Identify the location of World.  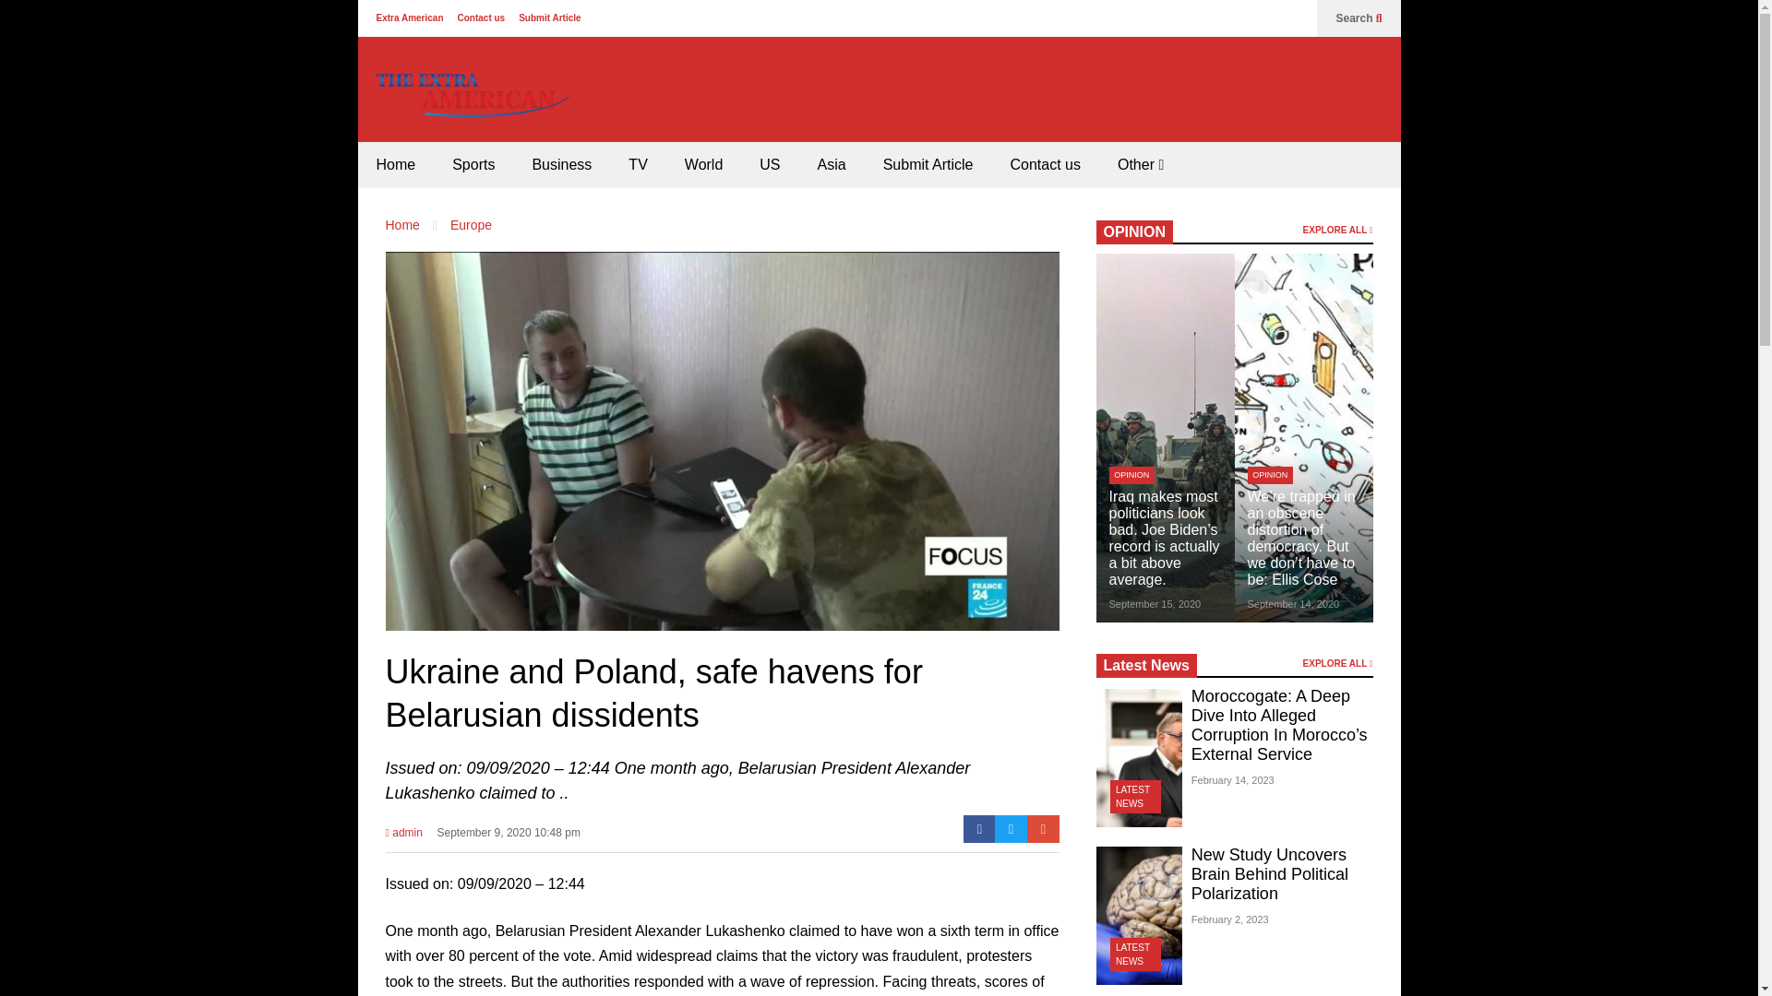
(703, 165).